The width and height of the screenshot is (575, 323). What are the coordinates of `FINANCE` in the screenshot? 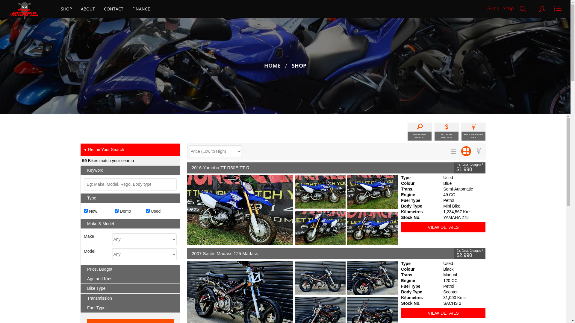 It's located at (141, 9).